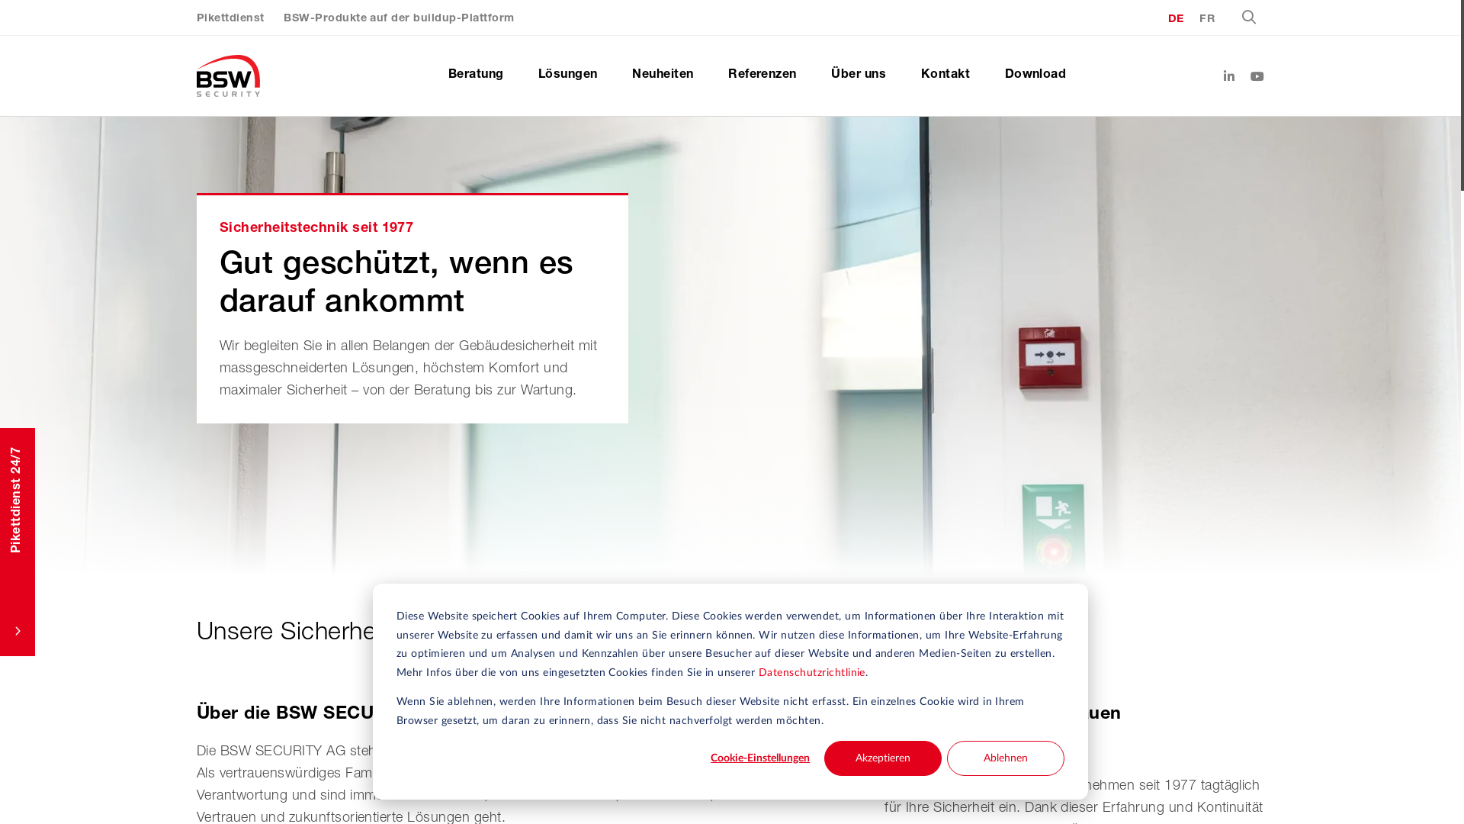 The width and height of the screenshot is (1464, 824). What do you see at coordinates (1035, 76) in the screenshot?
I see `Download` at bounding box center [1035, 76].